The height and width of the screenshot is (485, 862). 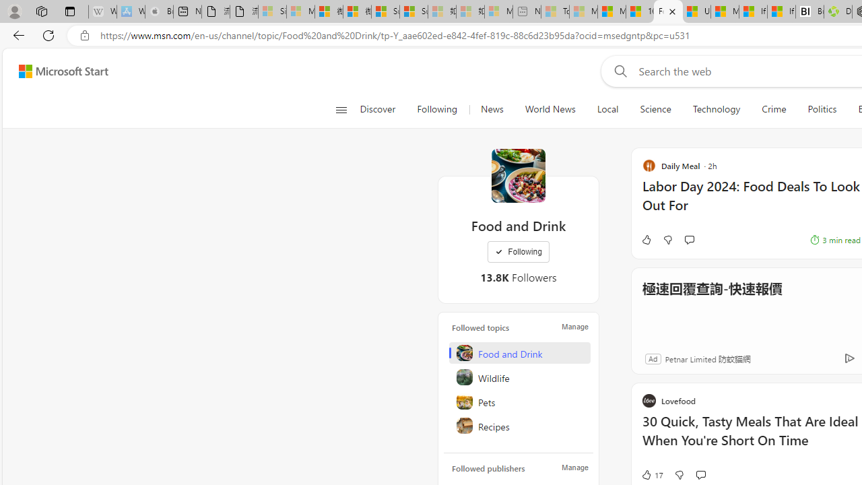 What do you see at coordinates (527, 12) in the screenshot?
I see `New tab - Sleeping` at bounding box center [527, 12].